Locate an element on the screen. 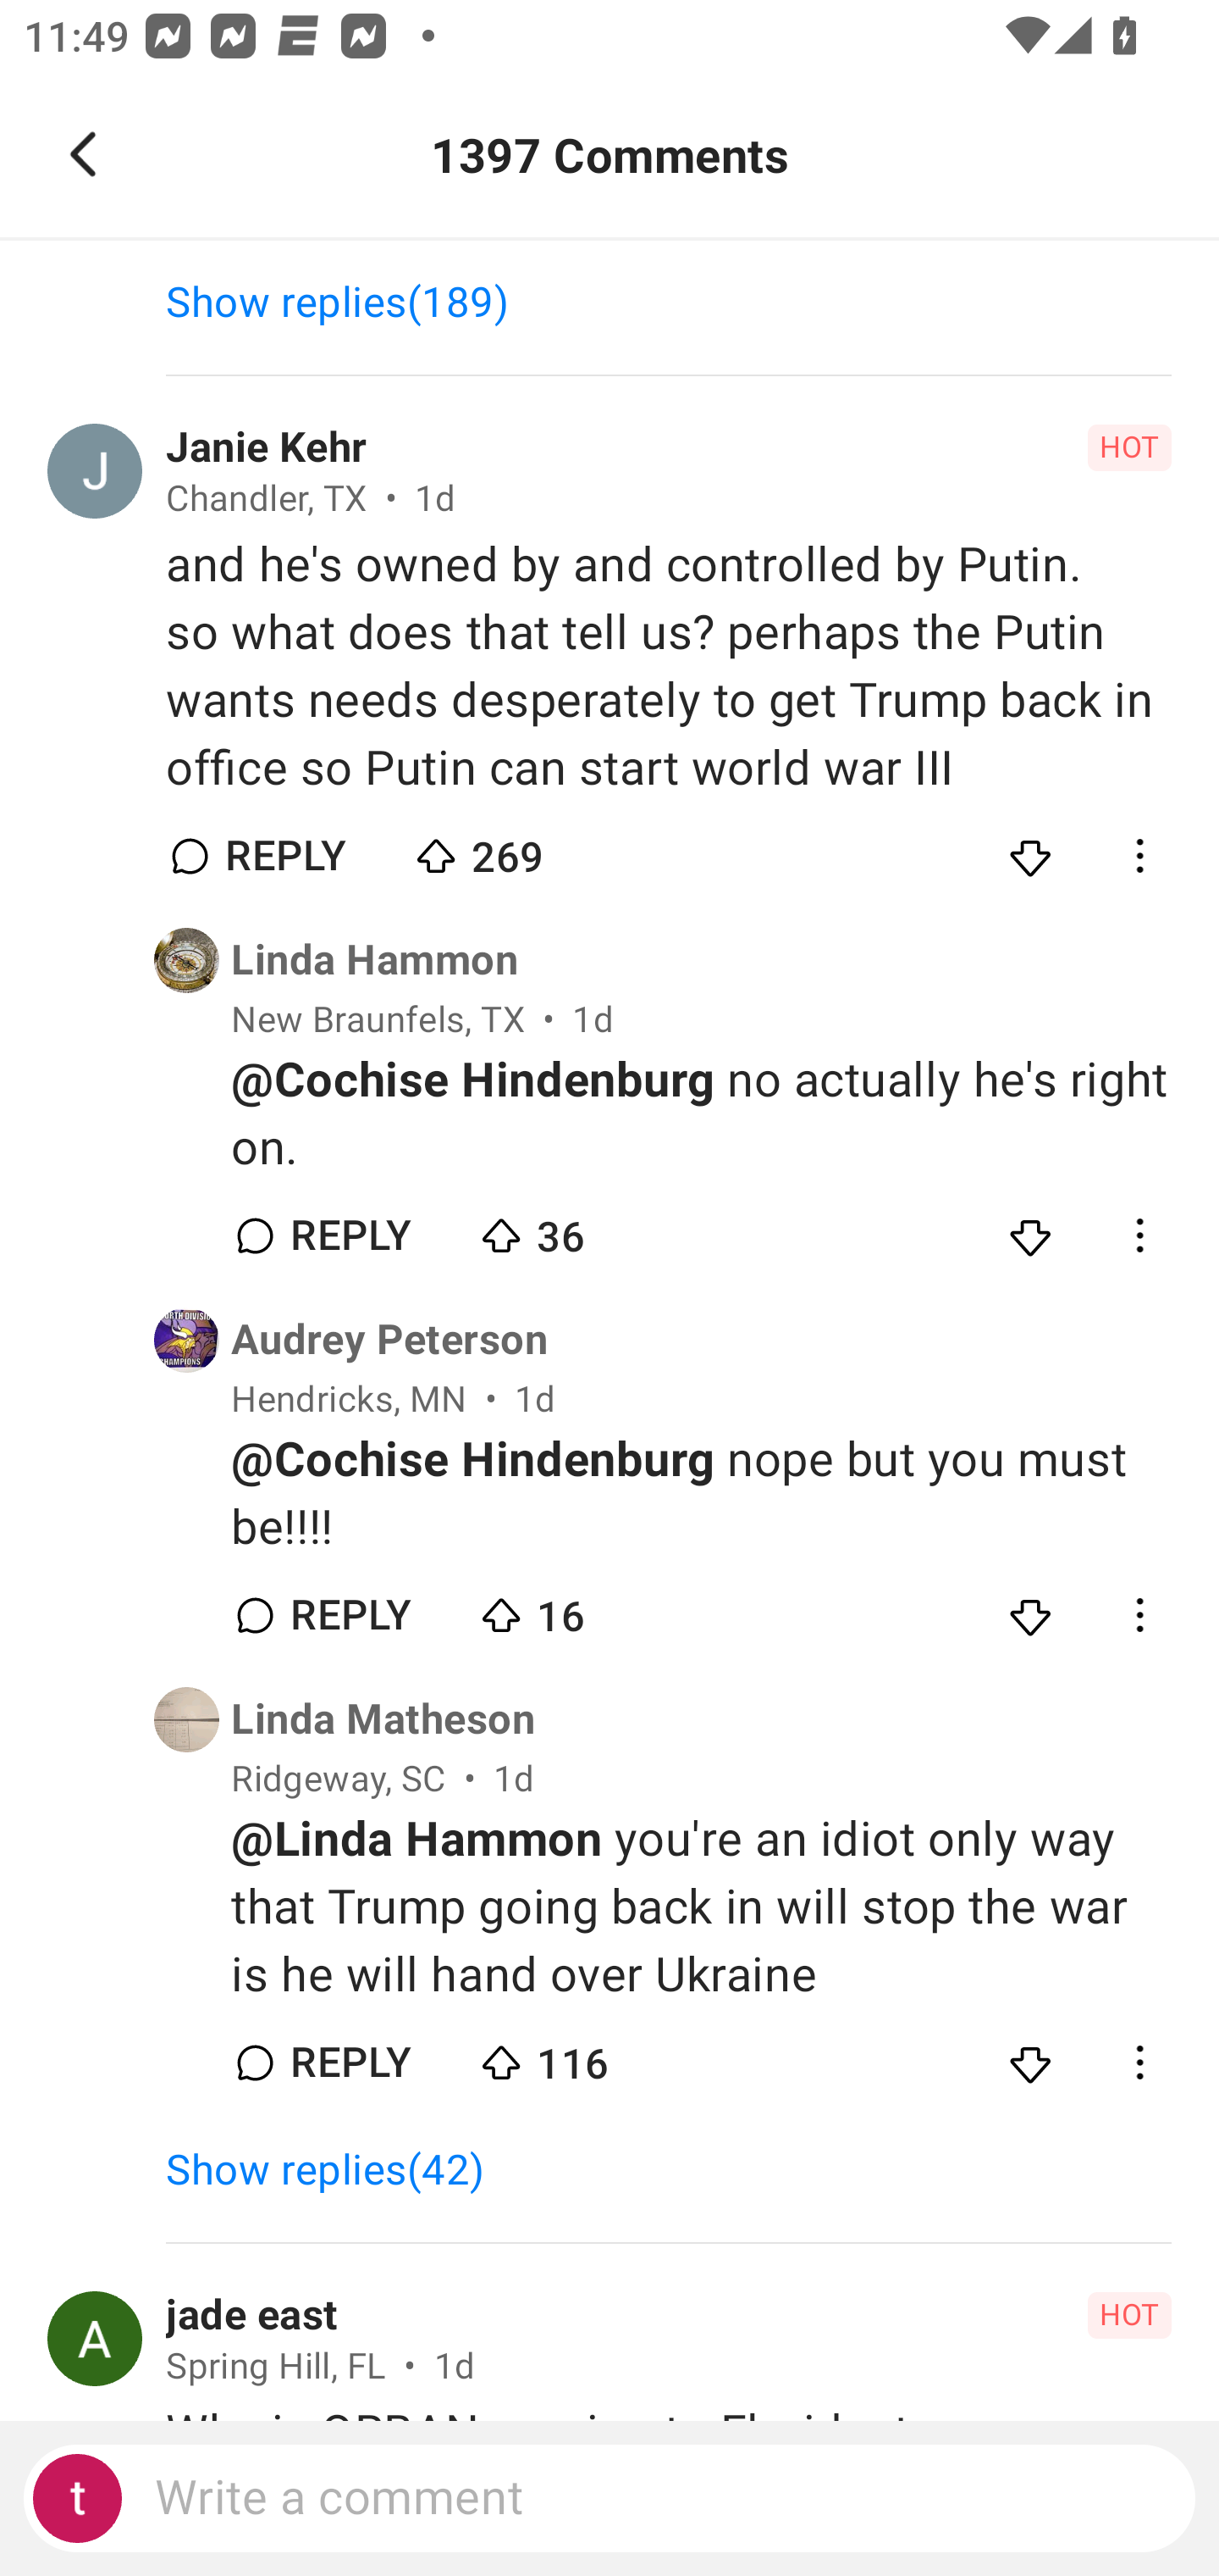 This screenshot has width=1219, height=2576. Linda Matheson is located at coordinates (383, 1719).